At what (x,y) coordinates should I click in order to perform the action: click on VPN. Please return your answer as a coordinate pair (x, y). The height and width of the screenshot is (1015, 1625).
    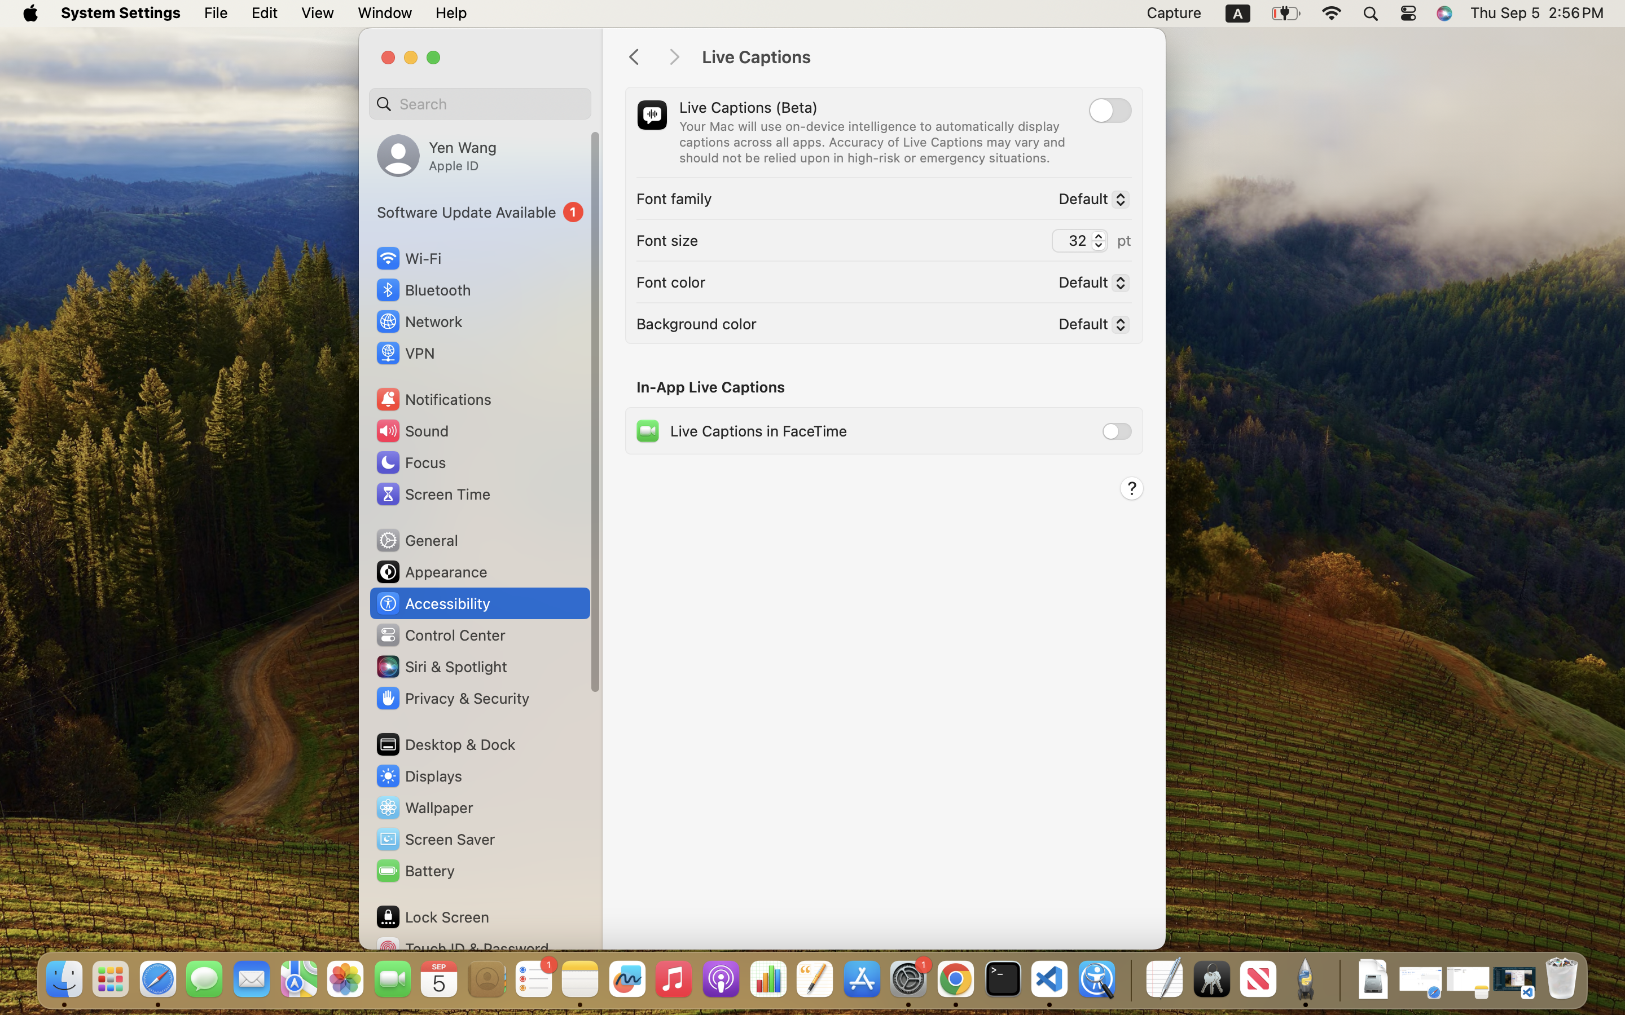
    Looking at the image, I should click on (405, 353).